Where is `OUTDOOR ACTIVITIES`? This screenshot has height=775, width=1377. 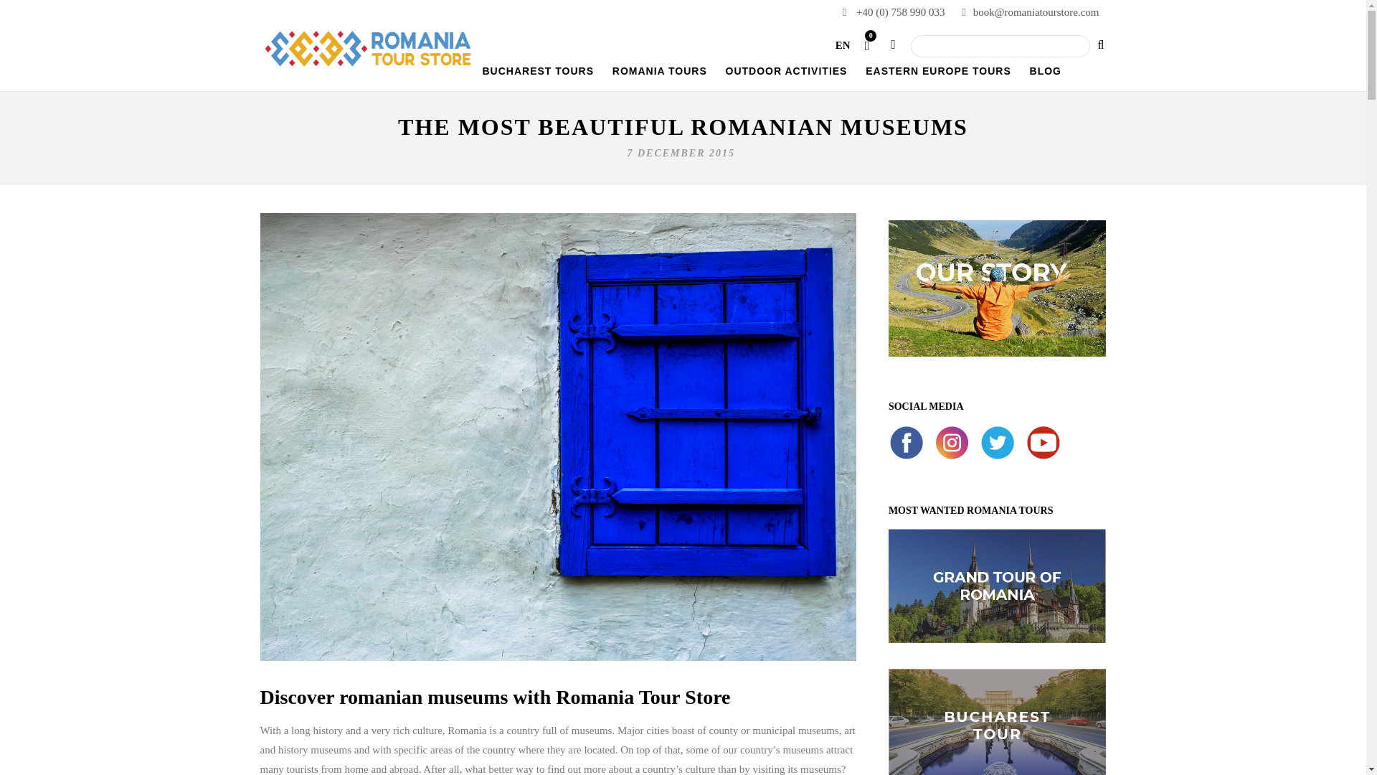 OUTDOOR ACTIVITIES is located at coordinates (787, 77).